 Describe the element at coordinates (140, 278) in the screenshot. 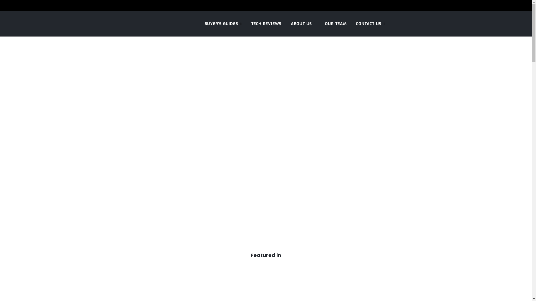

I see `MSN-logo` at that location.